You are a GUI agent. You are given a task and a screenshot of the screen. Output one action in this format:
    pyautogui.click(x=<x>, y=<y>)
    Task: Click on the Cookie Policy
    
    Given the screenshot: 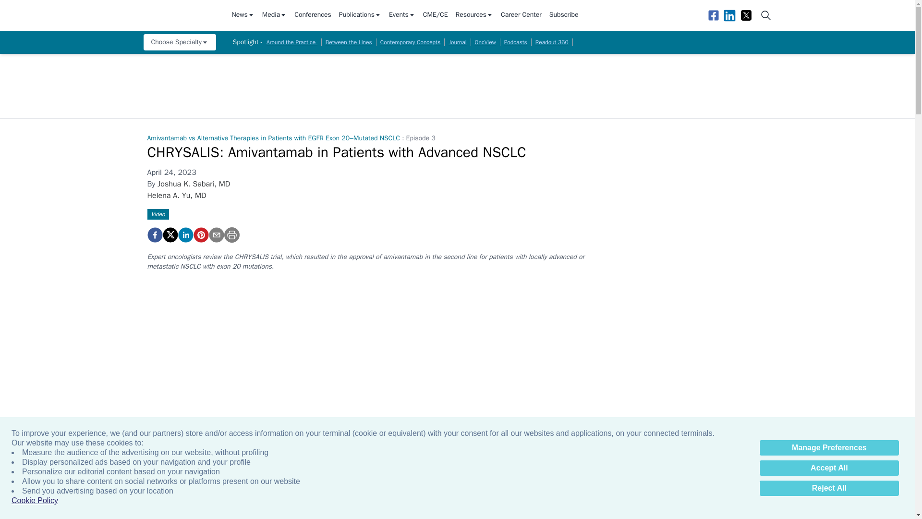 What is the action you would take?
    pyautogui.click(x=35, y=501)
    